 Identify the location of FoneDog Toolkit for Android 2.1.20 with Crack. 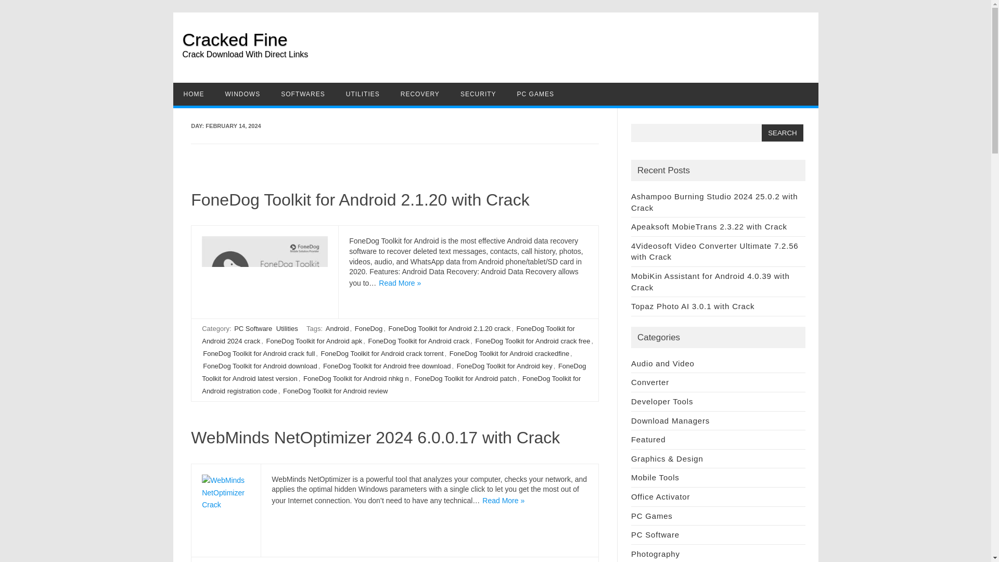
(360, 200).